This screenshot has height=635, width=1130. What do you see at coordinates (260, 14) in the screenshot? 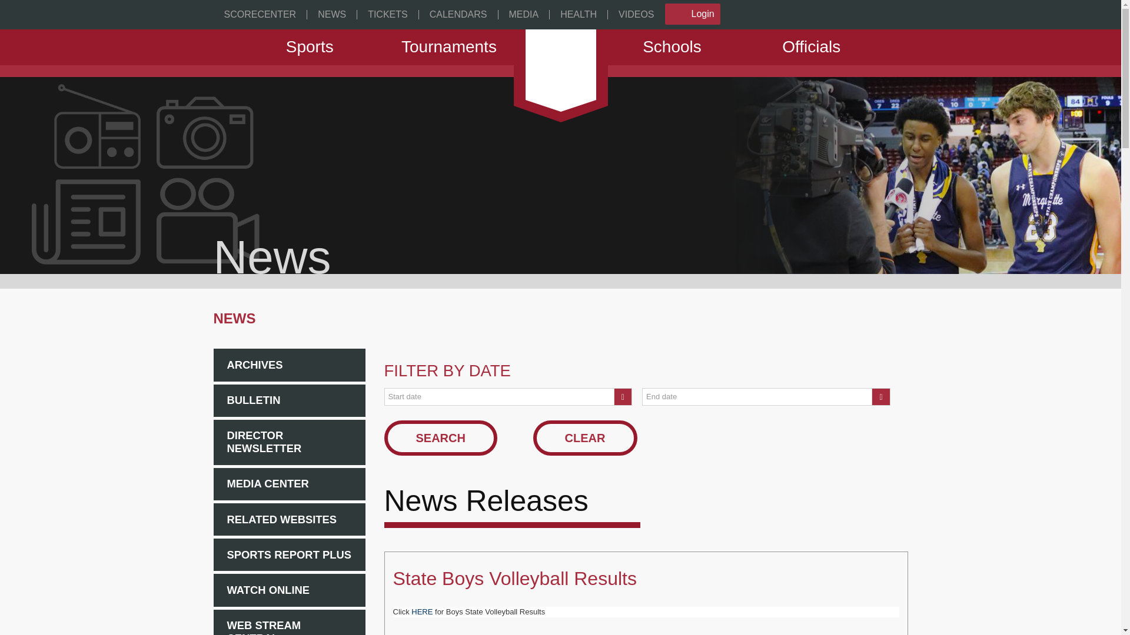
I see `SCORECENTER` at bounding box center [260, 14].